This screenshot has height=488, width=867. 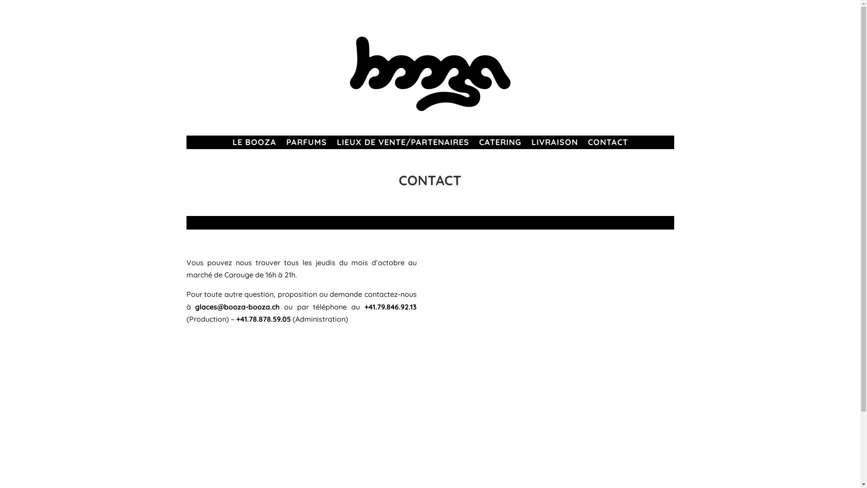 What do you see at coordinates (254, 144) in the screenshot?
I see `LE BOOZA` at bounding box center [254, 144].